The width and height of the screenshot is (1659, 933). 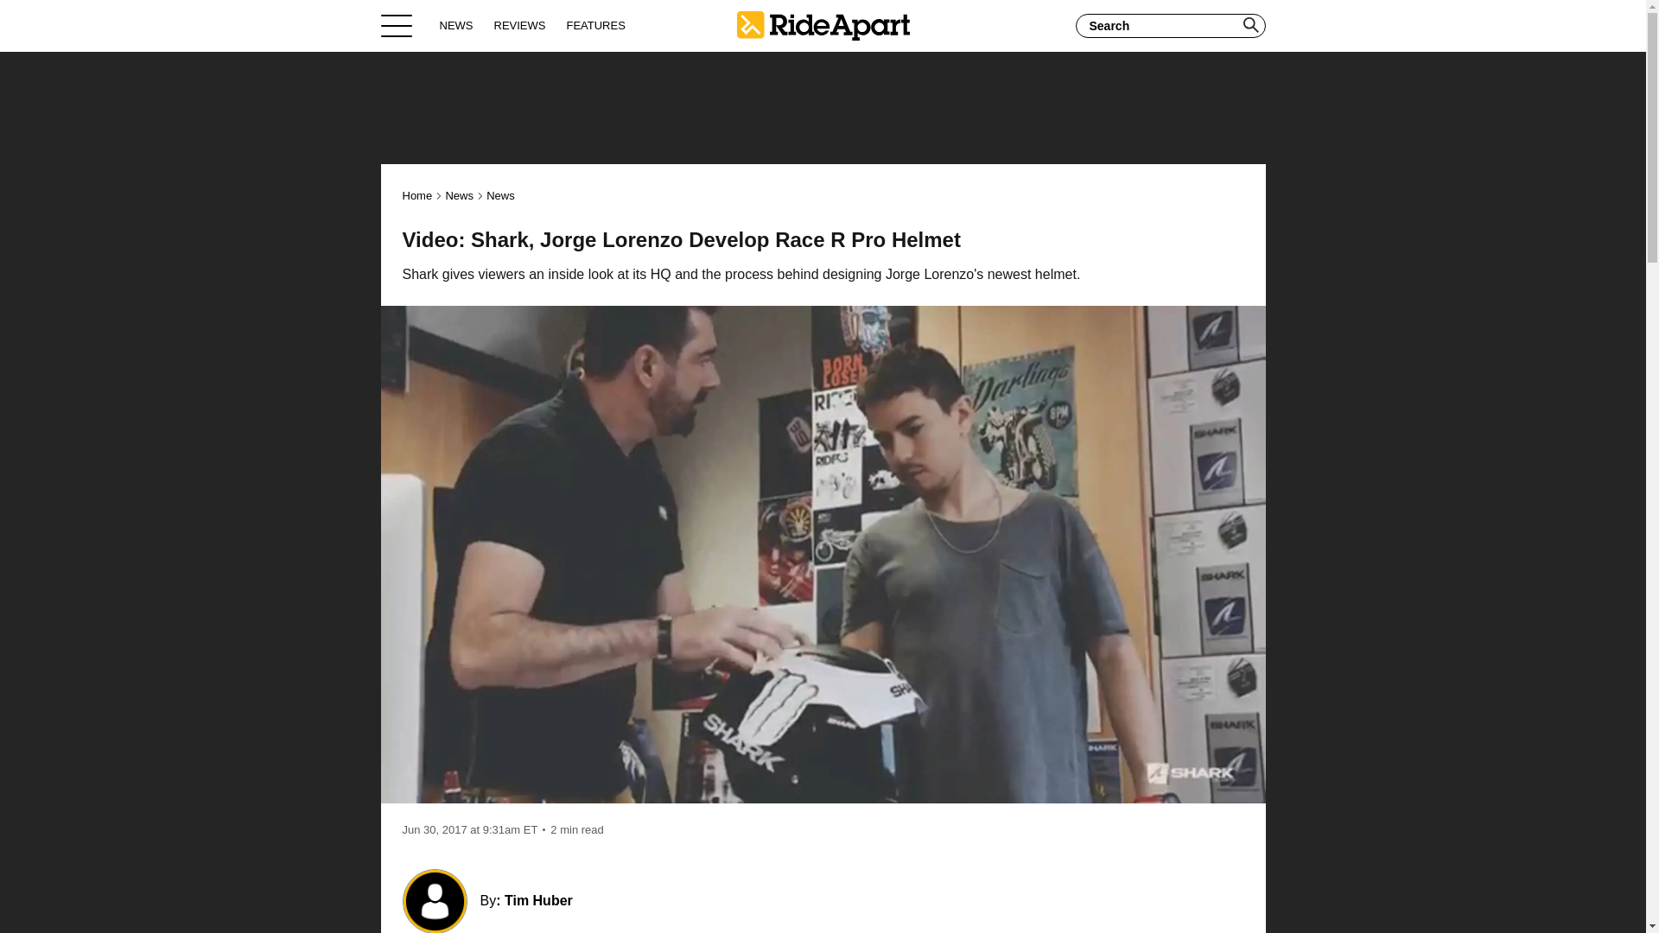 What do you see at coordinates (458, 195) in the screenshot?
I see `News` at bounding box center [458, 195].